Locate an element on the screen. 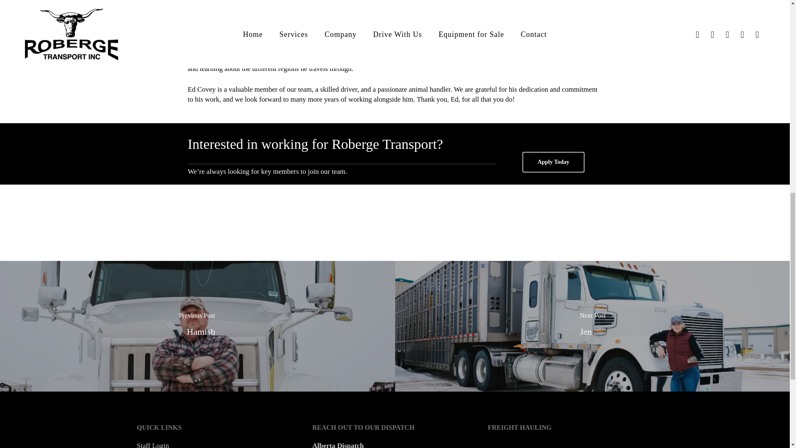  Apply Today is located at coordinates (553, 162).